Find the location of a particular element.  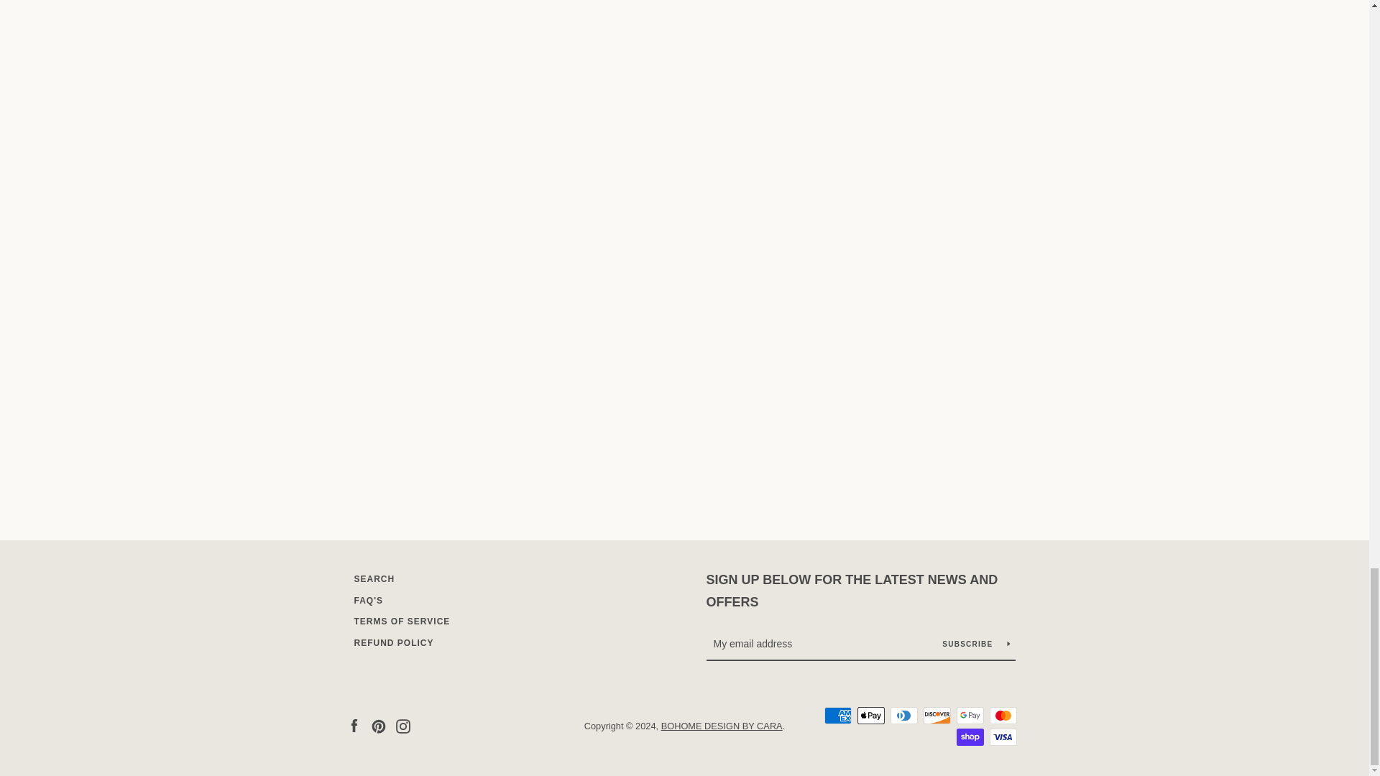

BOHOME DESIGN BY CARA on Facebook is located at coordinates (353, 726).